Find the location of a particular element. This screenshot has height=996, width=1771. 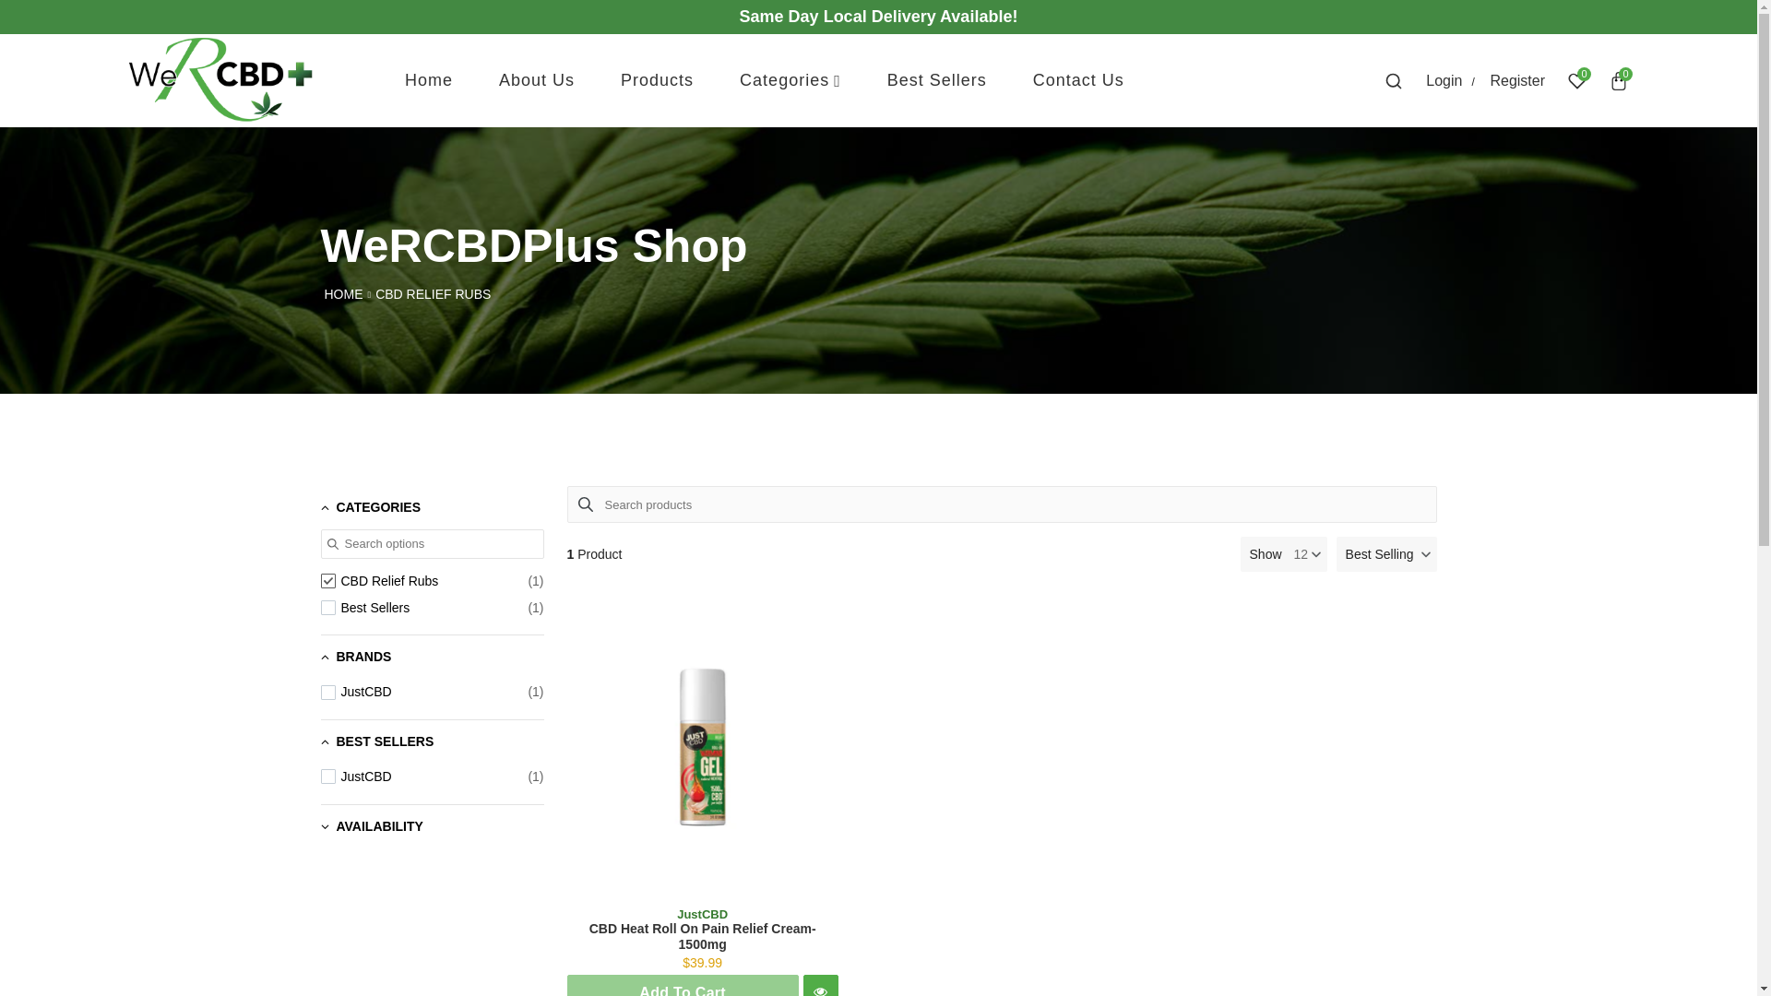

Back to the home page is located at coordinates (343, 294).